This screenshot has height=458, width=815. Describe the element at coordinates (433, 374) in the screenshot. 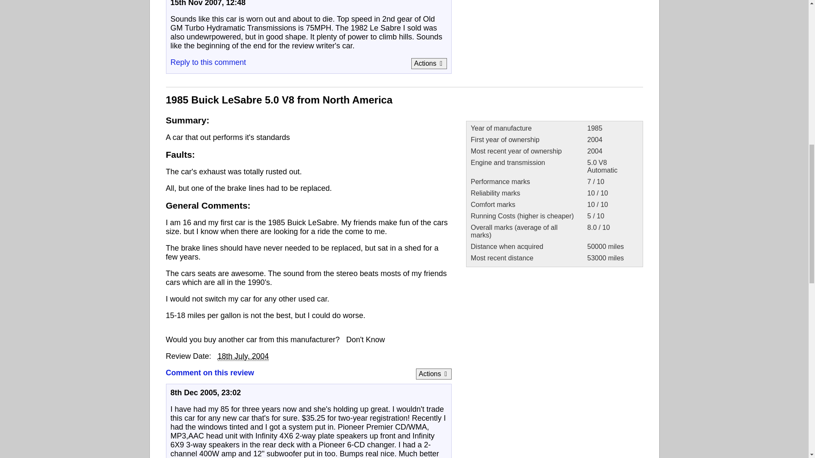

I see `Actions` at that location.